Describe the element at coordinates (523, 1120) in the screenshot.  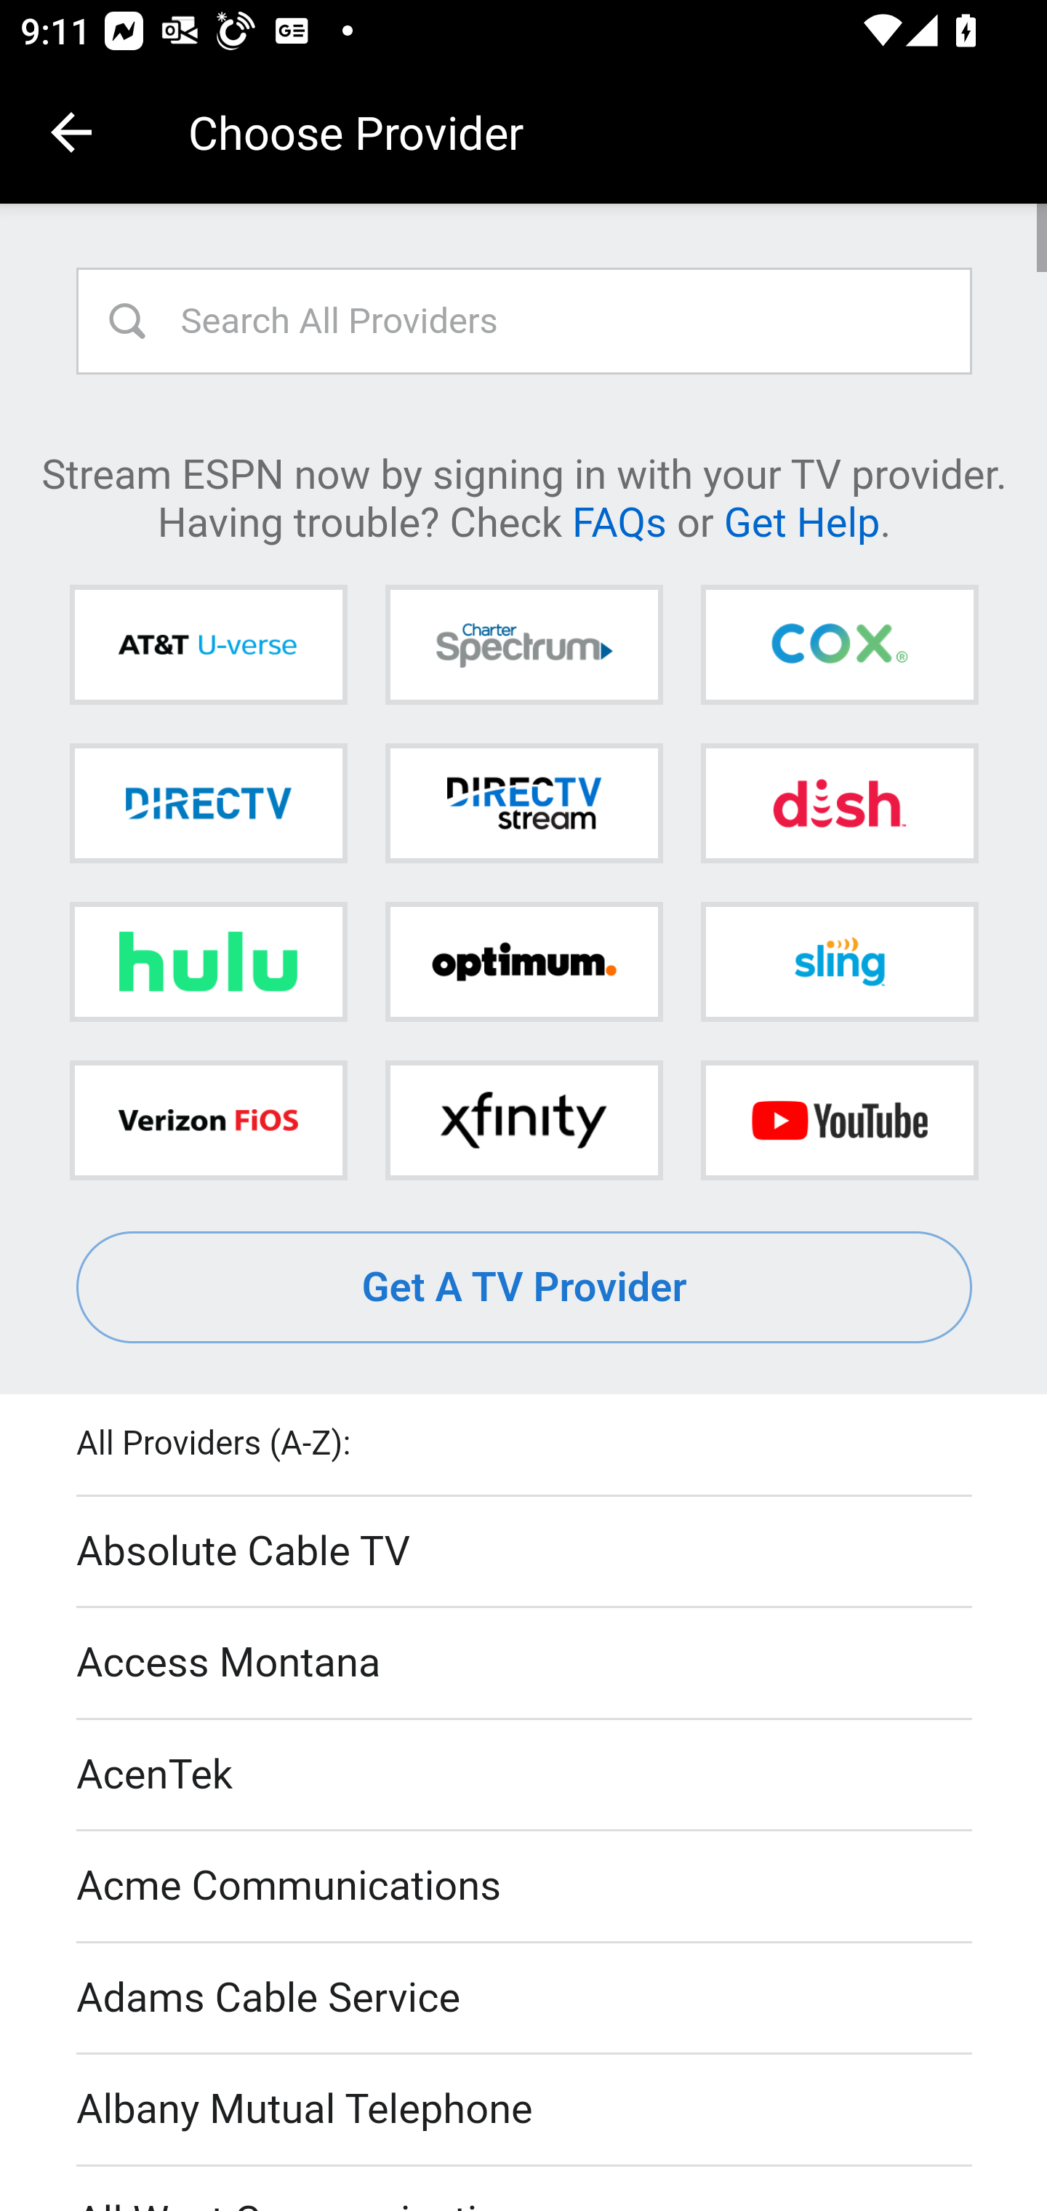
I see `Xfinity` at that location.